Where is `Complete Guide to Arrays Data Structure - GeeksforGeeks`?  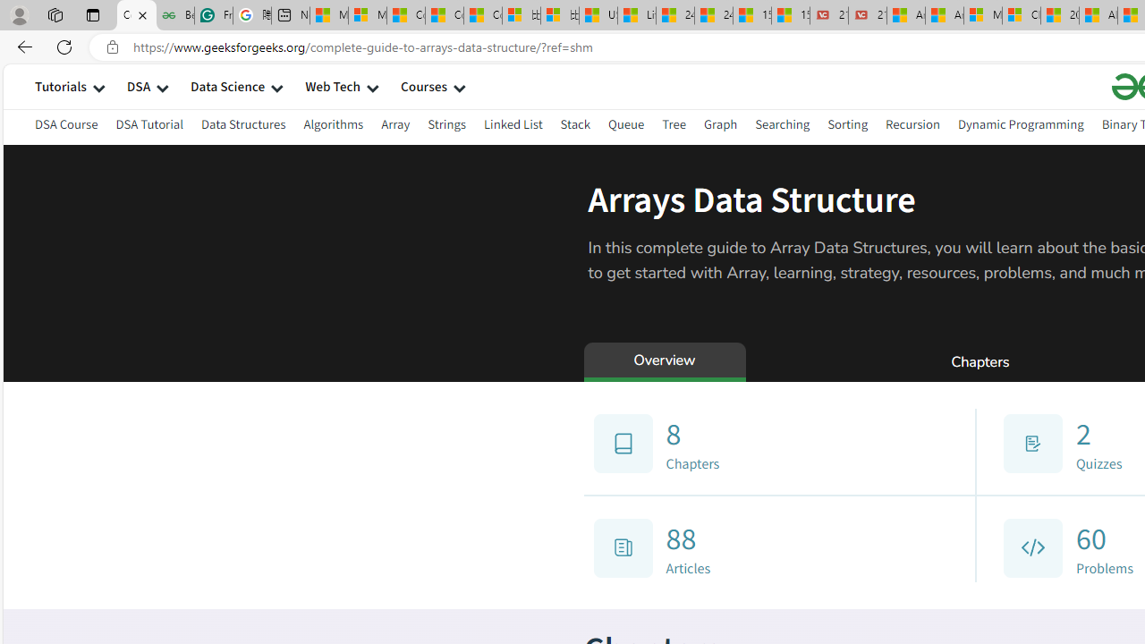 Complete Guide to Arrays Data Structure - GeeksforGeeks is located at coordinates (136, 16).